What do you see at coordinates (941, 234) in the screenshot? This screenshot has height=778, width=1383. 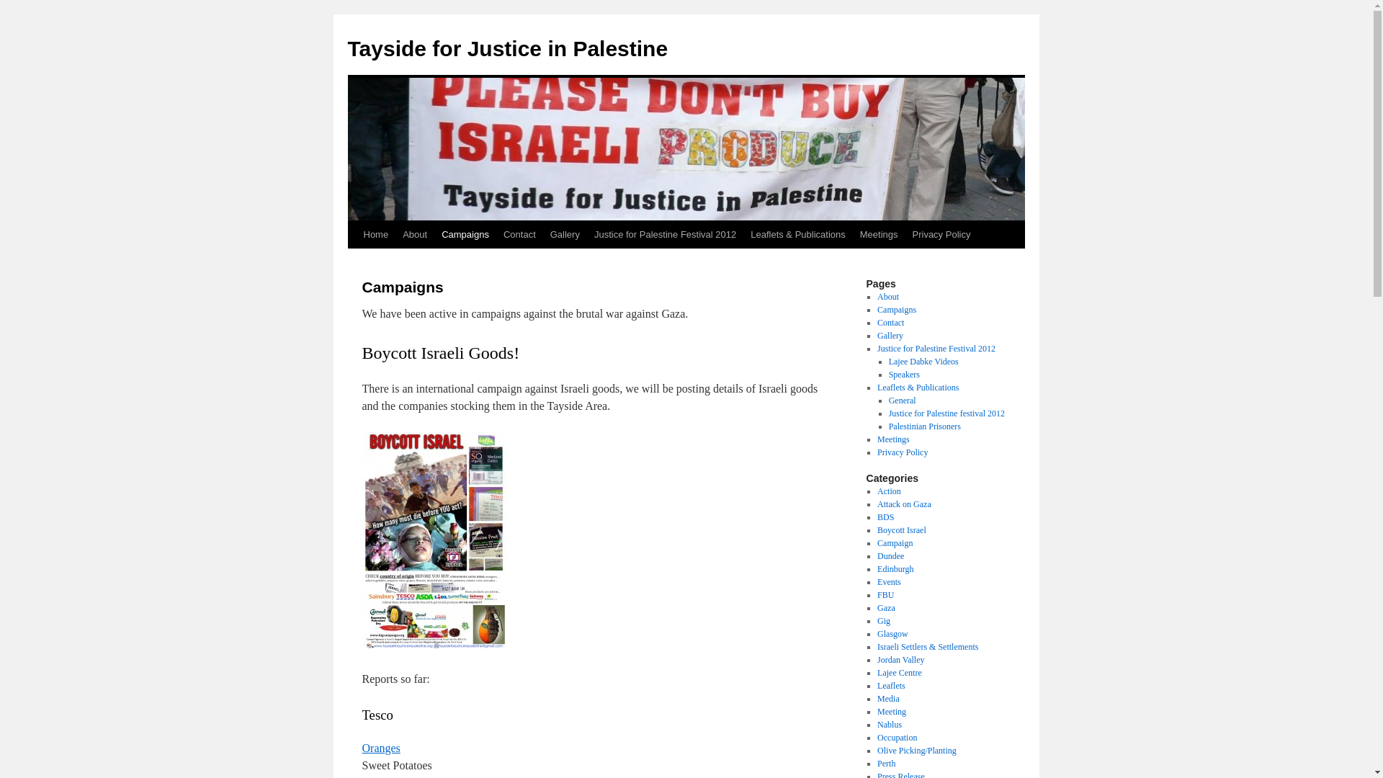 I see `Privacy Policy` at bounding box center [941, 234].